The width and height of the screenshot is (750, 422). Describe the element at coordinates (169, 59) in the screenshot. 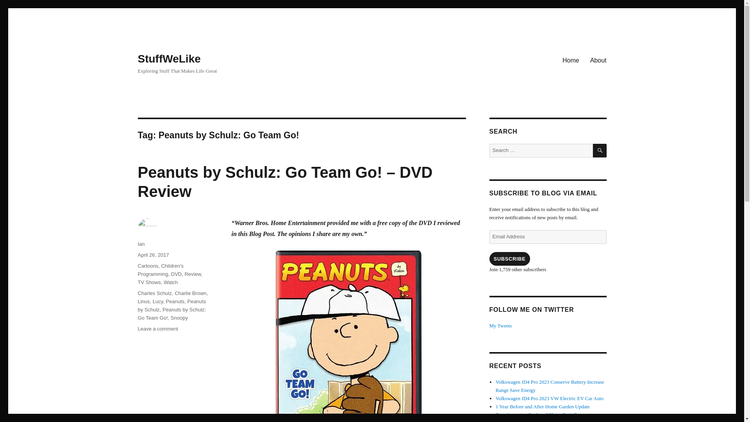

I see `StuffWeLike` at that location.